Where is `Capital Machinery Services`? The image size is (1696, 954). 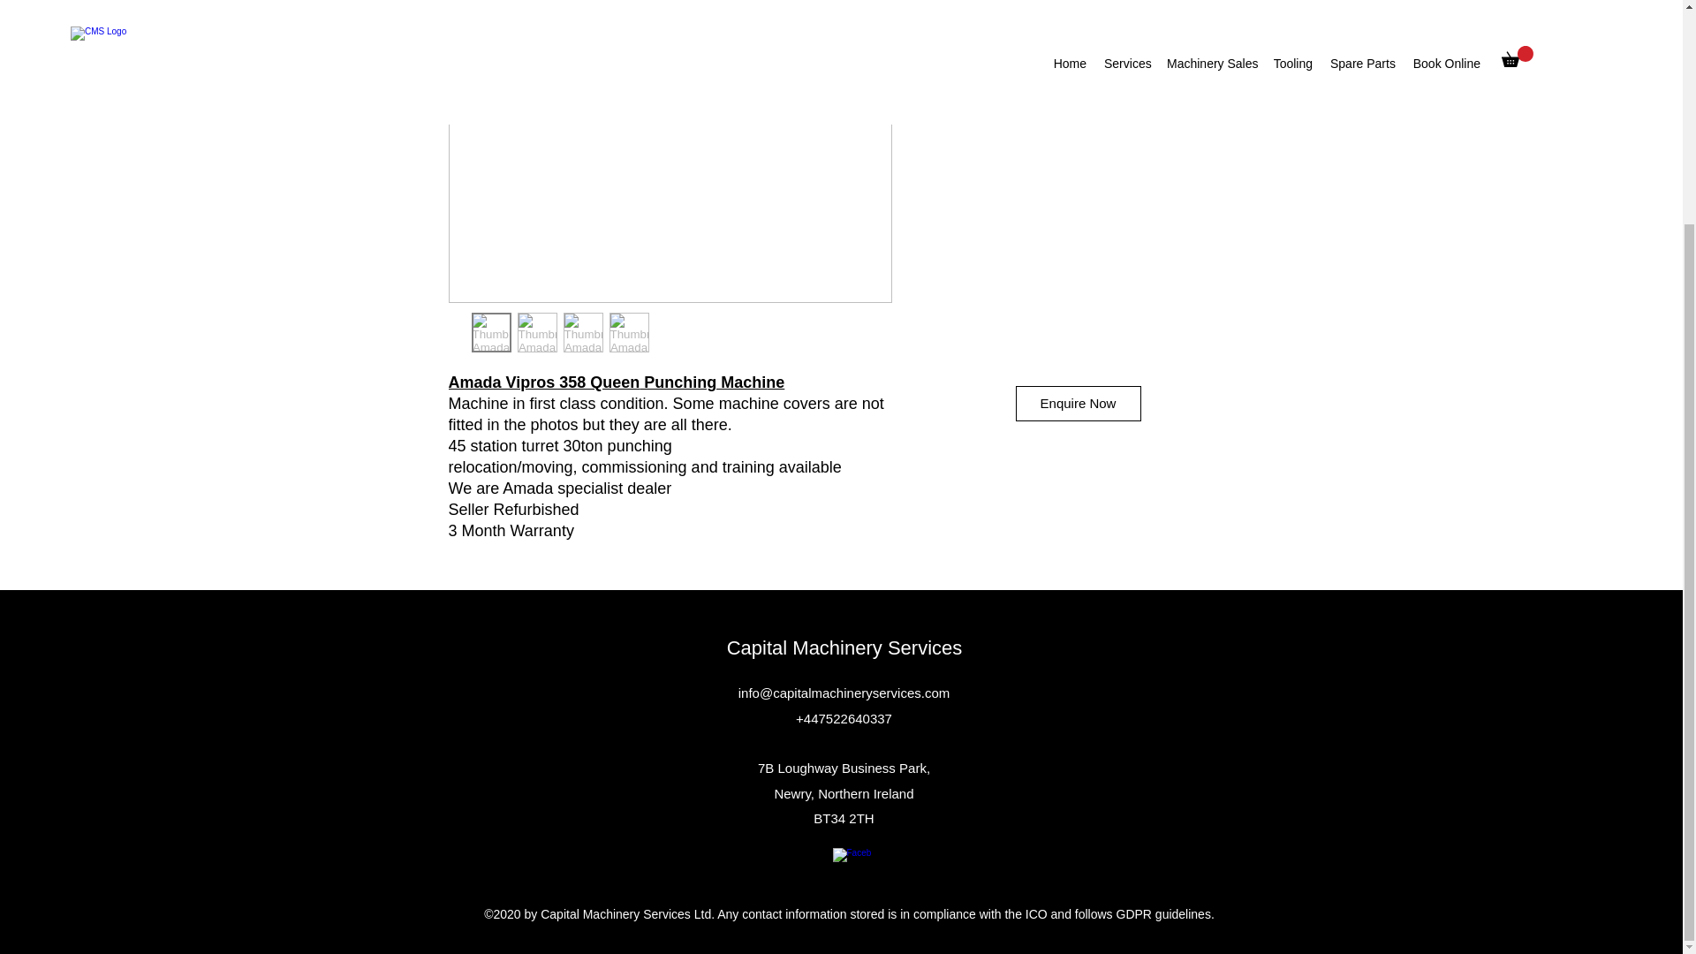
Capital Machinery Services is located at coordinates (844, 648).